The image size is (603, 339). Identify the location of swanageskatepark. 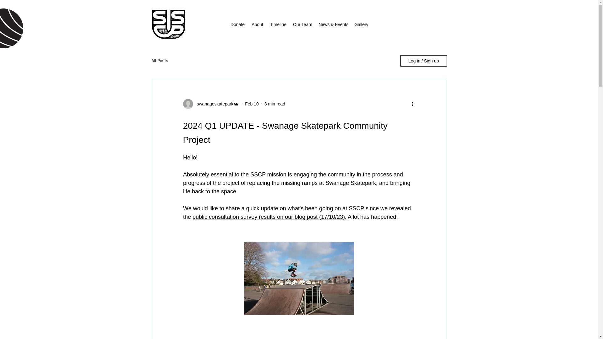
(213, 104).